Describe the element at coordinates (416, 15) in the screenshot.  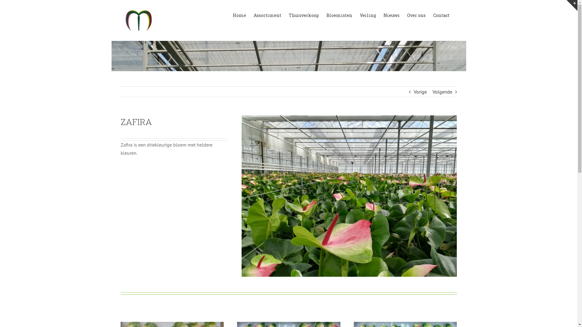
I see `Over ons` at that location.